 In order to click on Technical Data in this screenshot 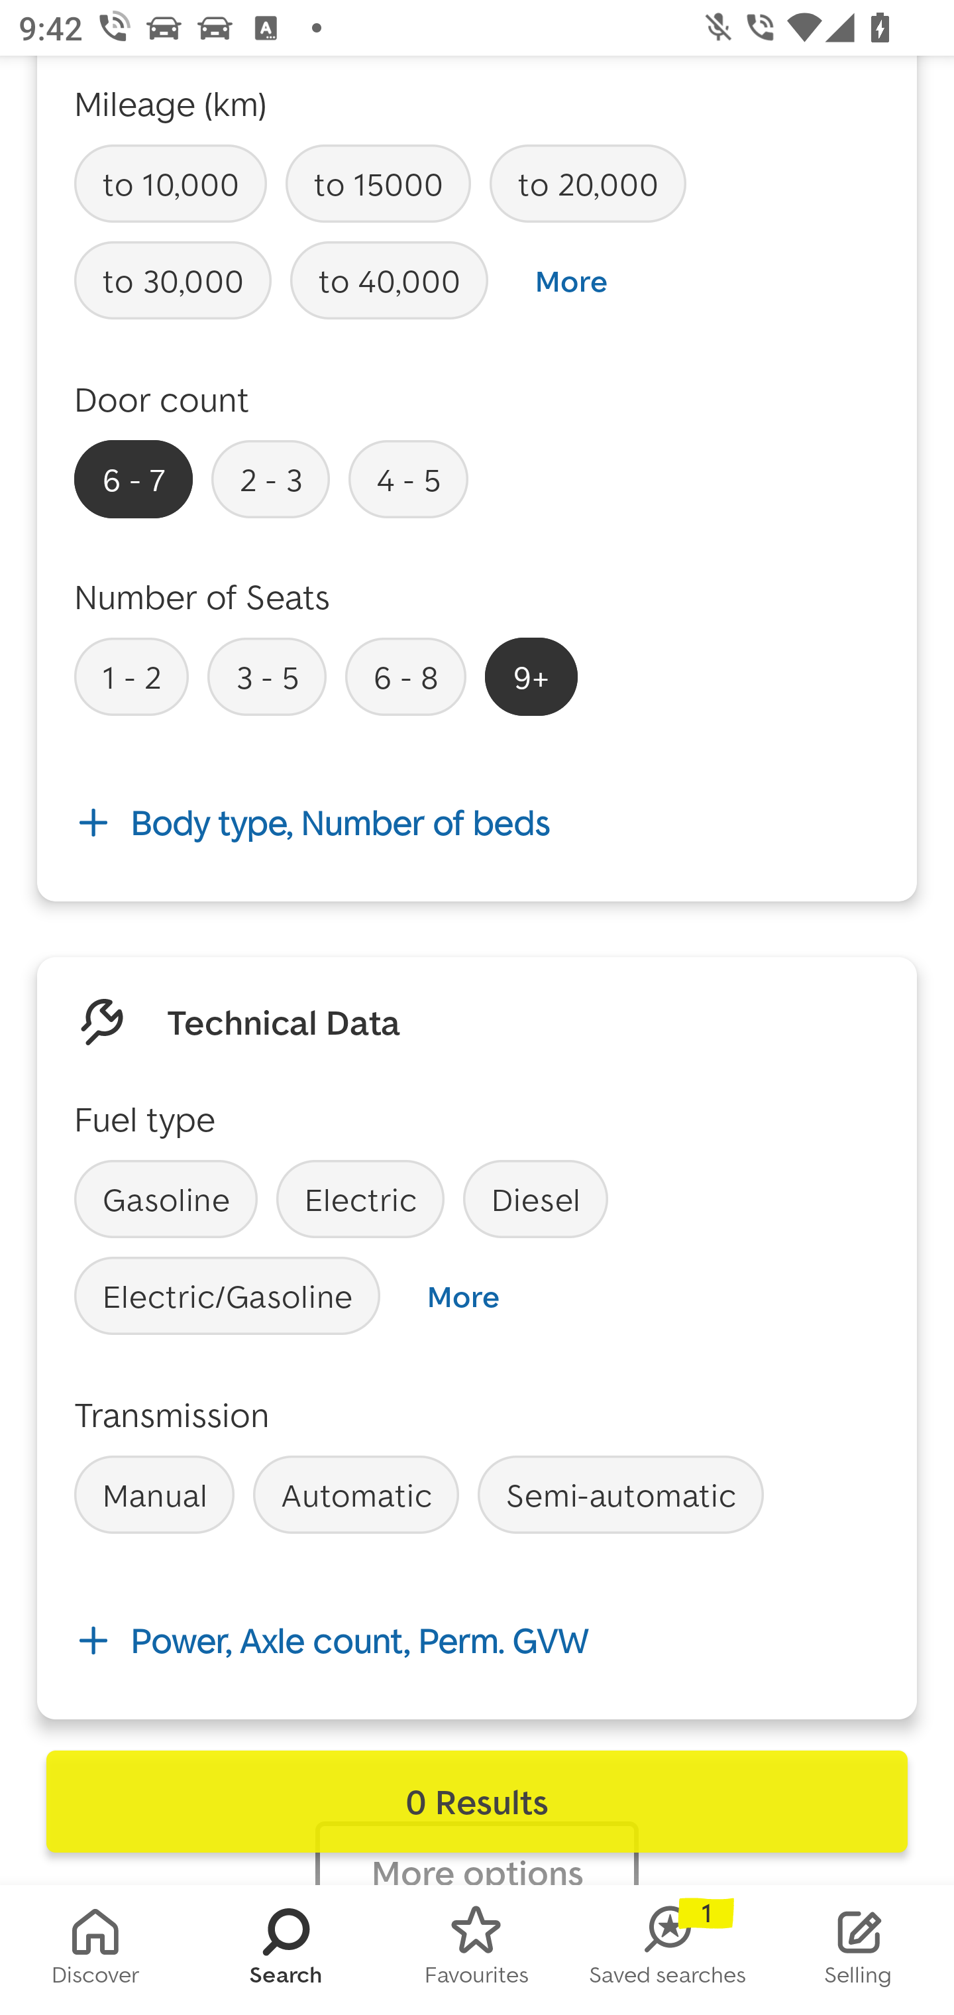, I will do `click(284, 1021)`.